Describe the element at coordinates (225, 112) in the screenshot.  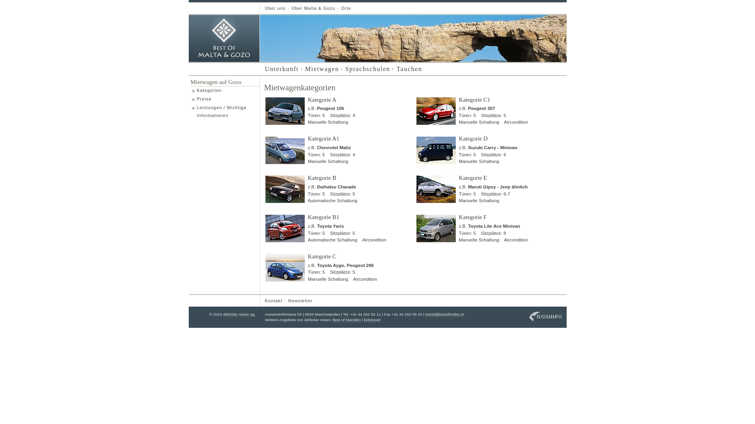
I see `Leistungen / Wichtige Informationen` at that location.